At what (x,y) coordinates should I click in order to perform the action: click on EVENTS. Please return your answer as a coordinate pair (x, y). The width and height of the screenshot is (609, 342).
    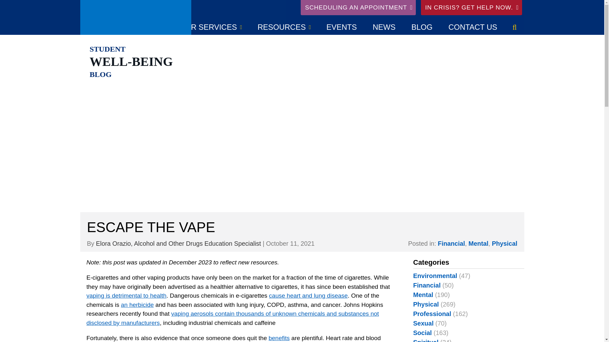
    Looking at the image, I should click on (342, 27).